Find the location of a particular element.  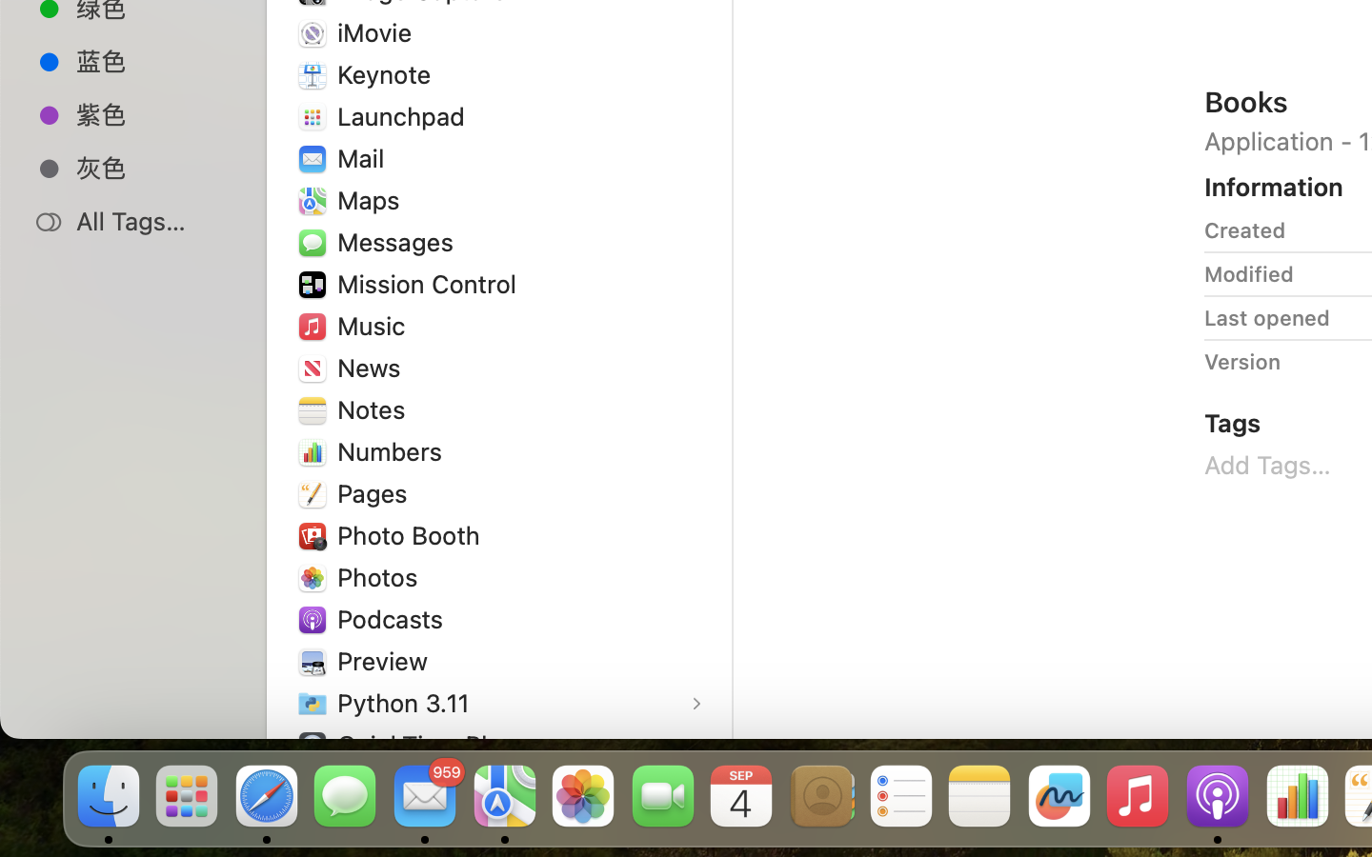

Last opened is located at coordinates (1267, 318).